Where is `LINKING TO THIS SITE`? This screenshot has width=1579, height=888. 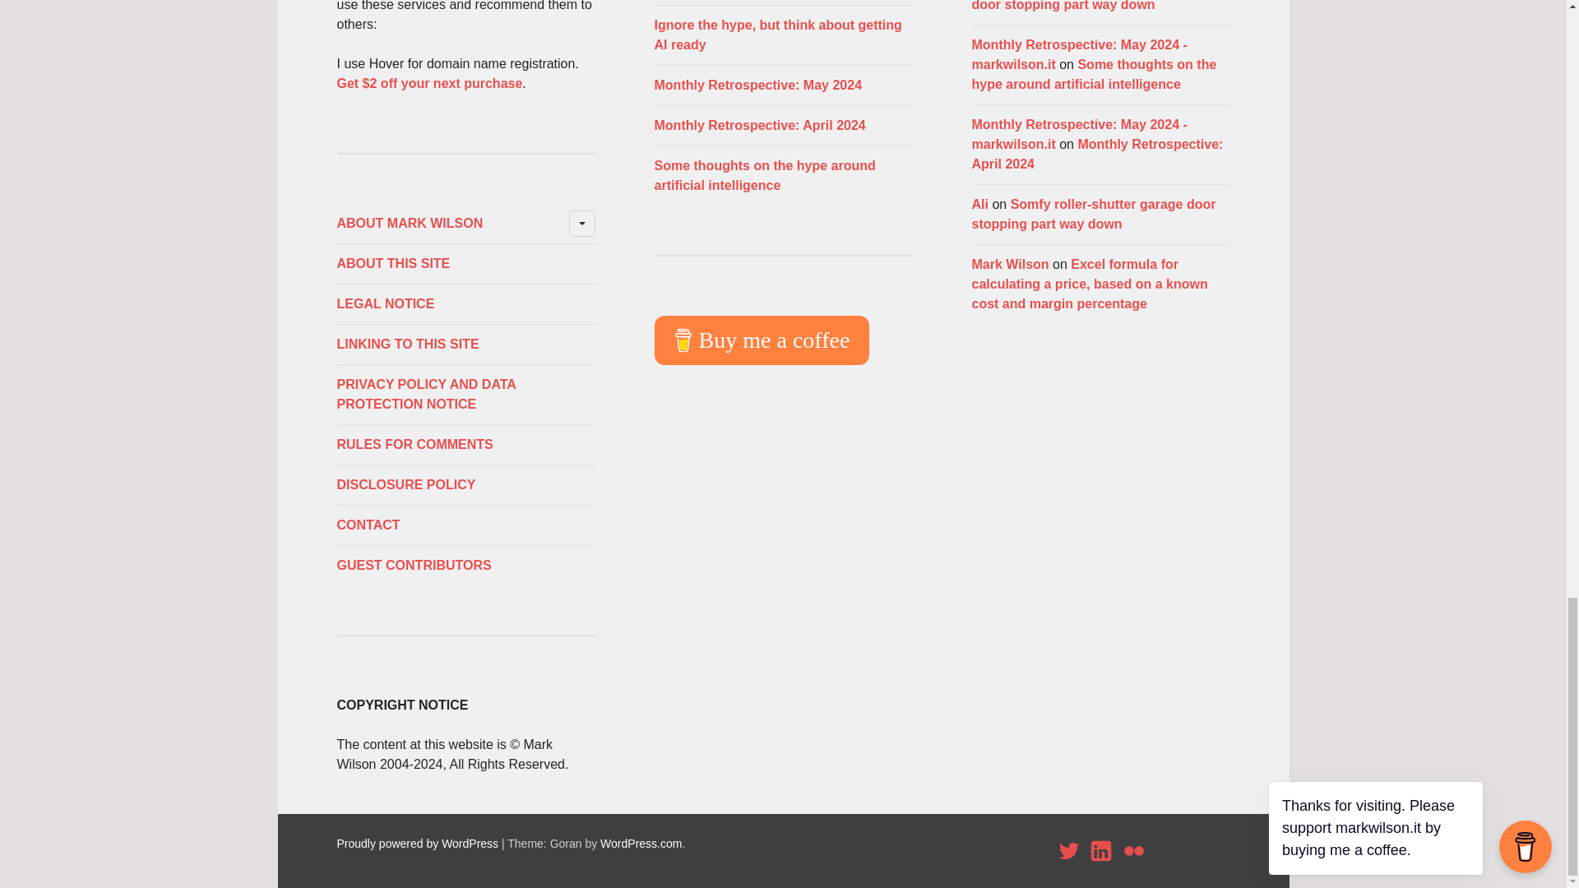
LINKING TO THIS SITE is located at coordinates (465, 344).